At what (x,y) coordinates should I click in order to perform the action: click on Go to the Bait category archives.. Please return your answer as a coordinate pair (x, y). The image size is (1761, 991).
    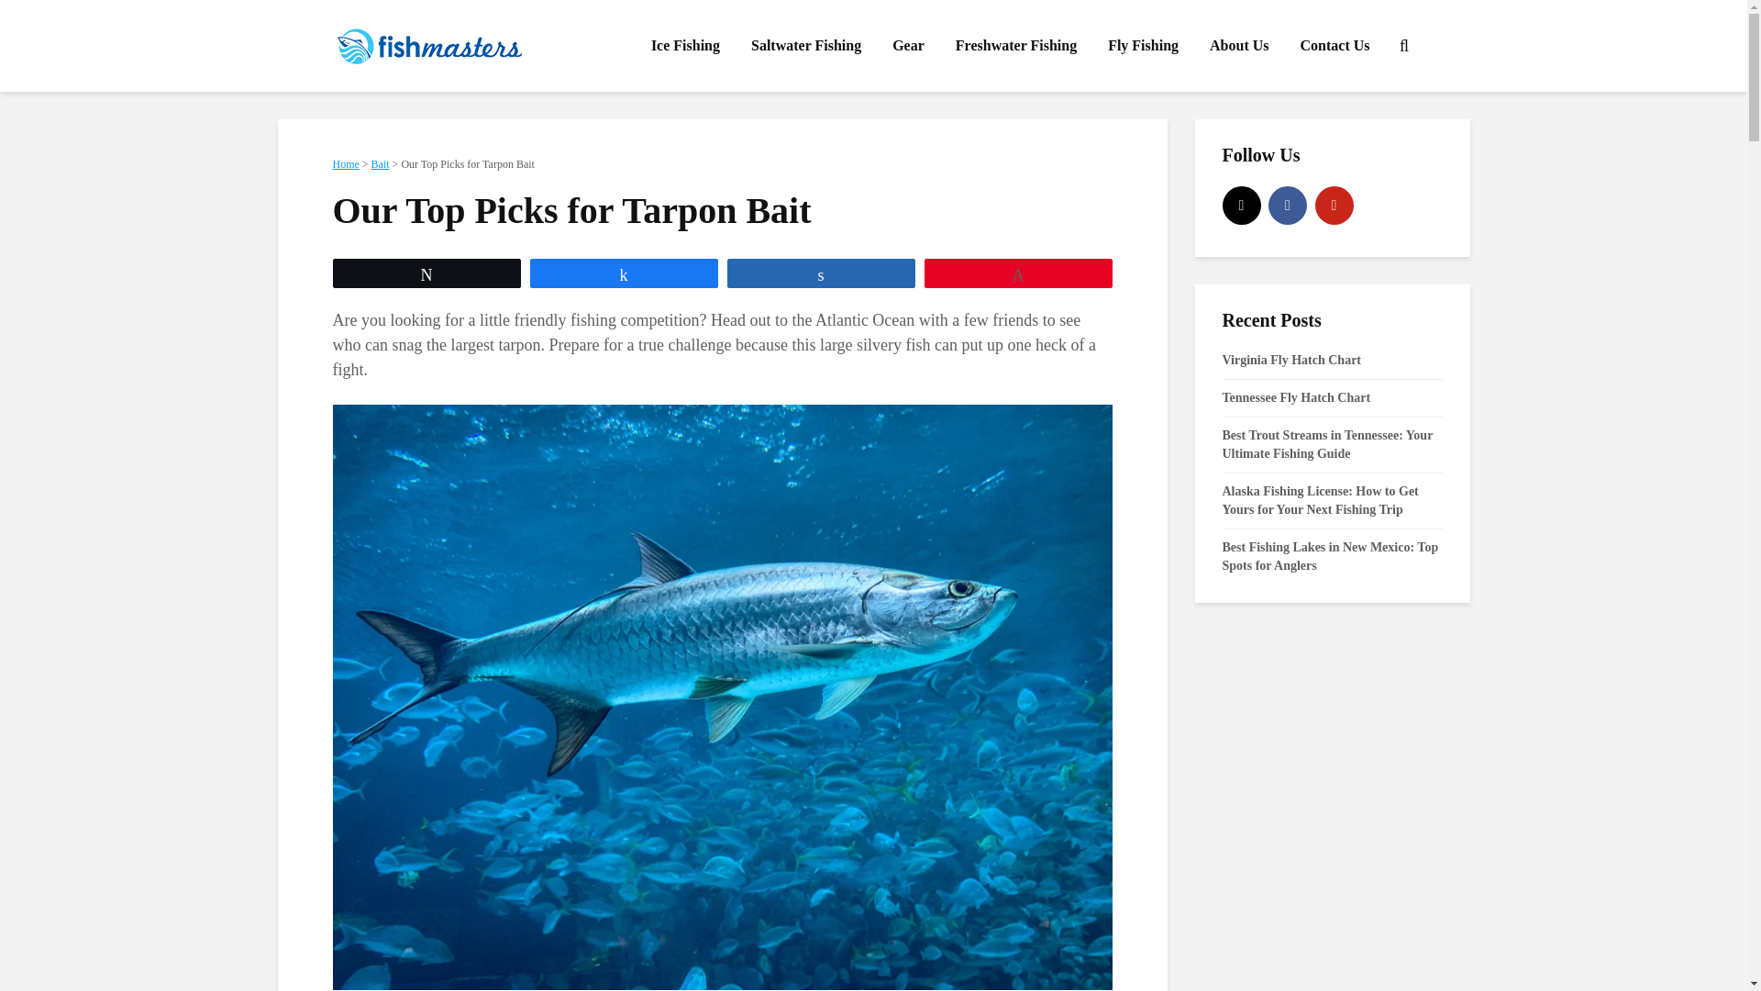
    Looking at the image, I should click on (380, 163).